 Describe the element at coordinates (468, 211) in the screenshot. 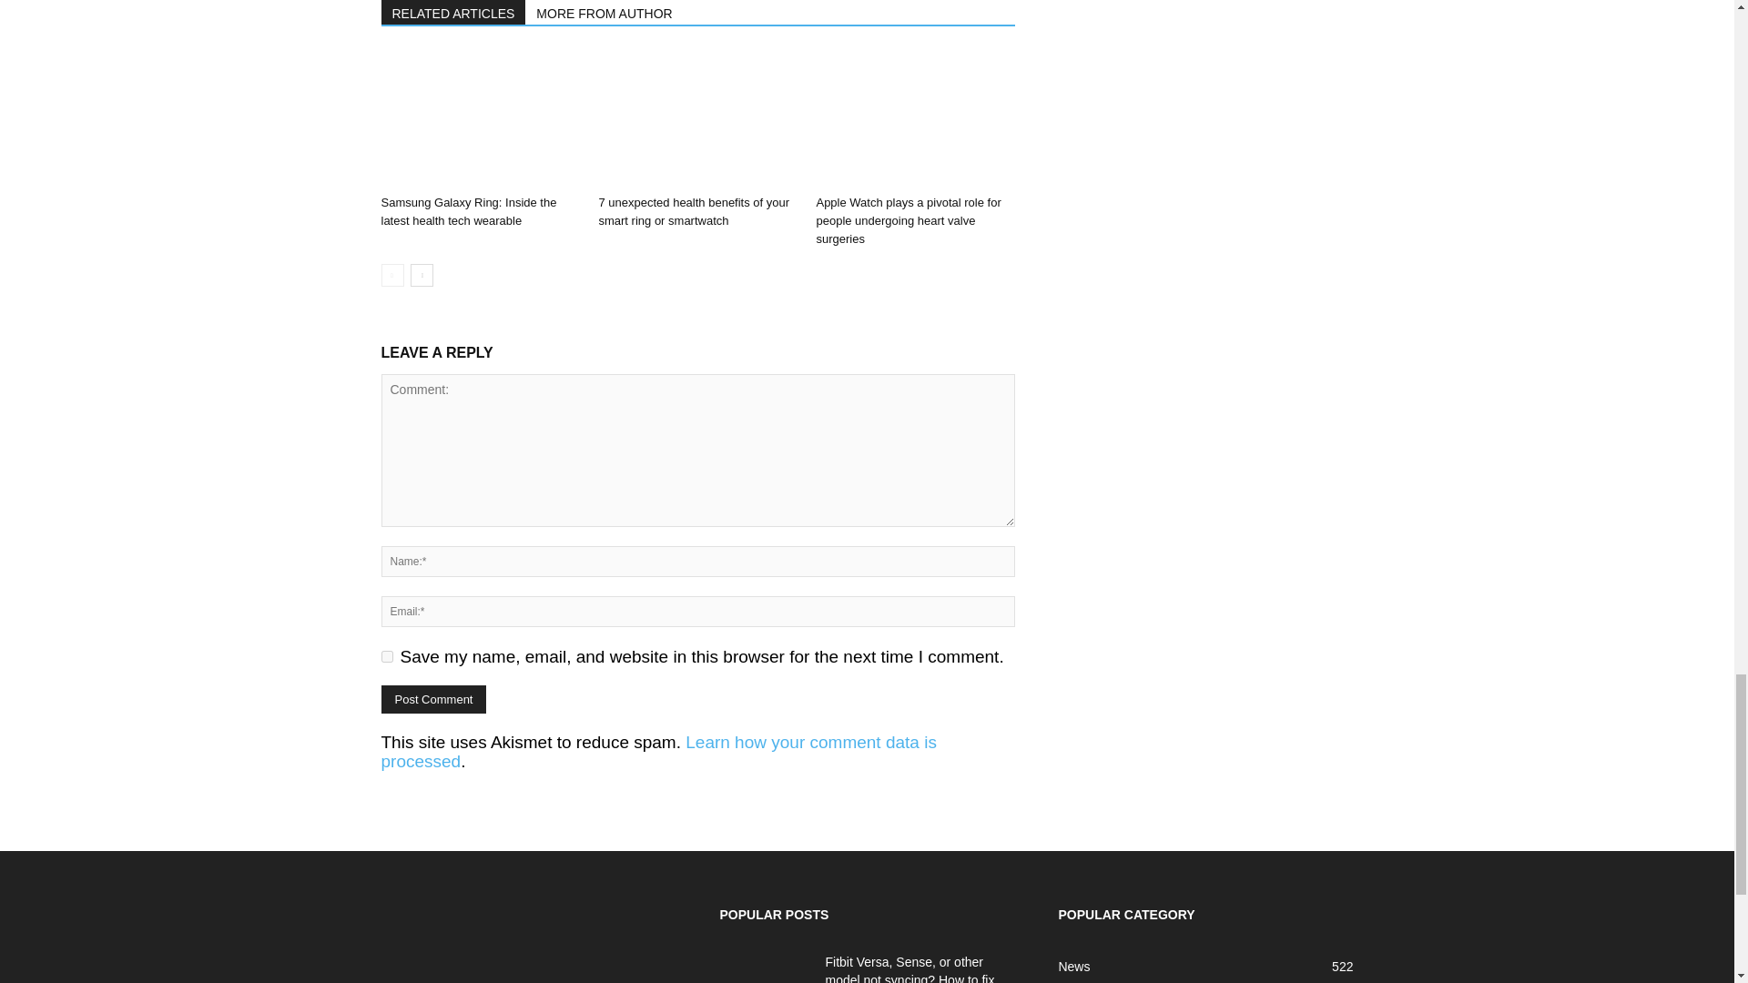

I see `Samsung Galaxy Ring: Inside the latest health tech wearable` at that location.